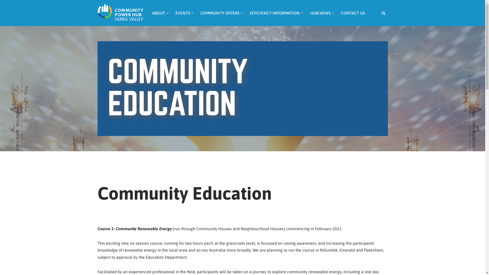 The image size is (489, 275). Describe the element at coordinates (4, 11) in the screenshot. I see `Skip to content` at that location.